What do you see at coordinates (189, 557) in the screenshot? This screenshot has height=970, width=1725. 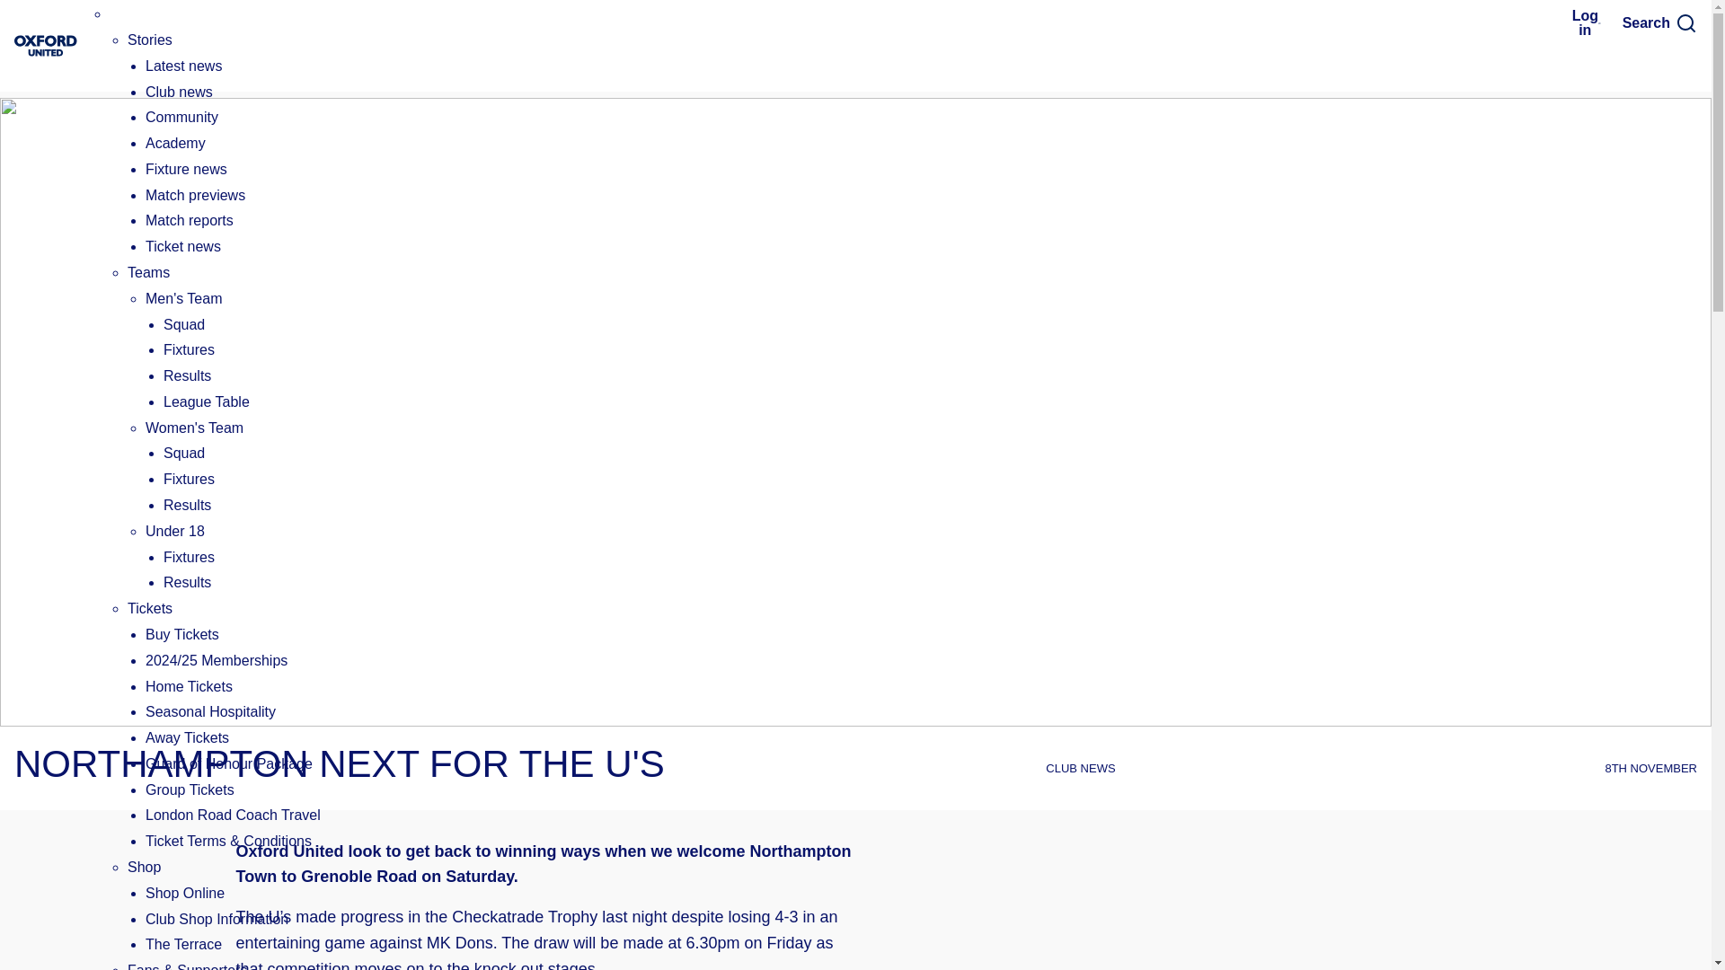 I see `Fixtures` at bounding box center [189, 557].